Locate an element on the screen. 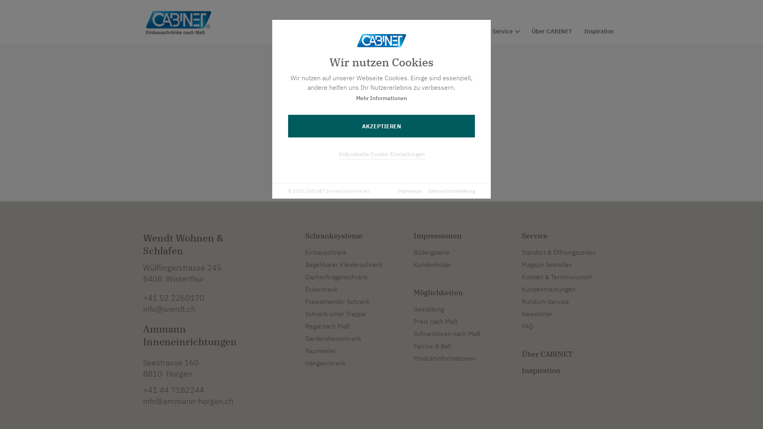  Service is located at coordinates (535, 236).